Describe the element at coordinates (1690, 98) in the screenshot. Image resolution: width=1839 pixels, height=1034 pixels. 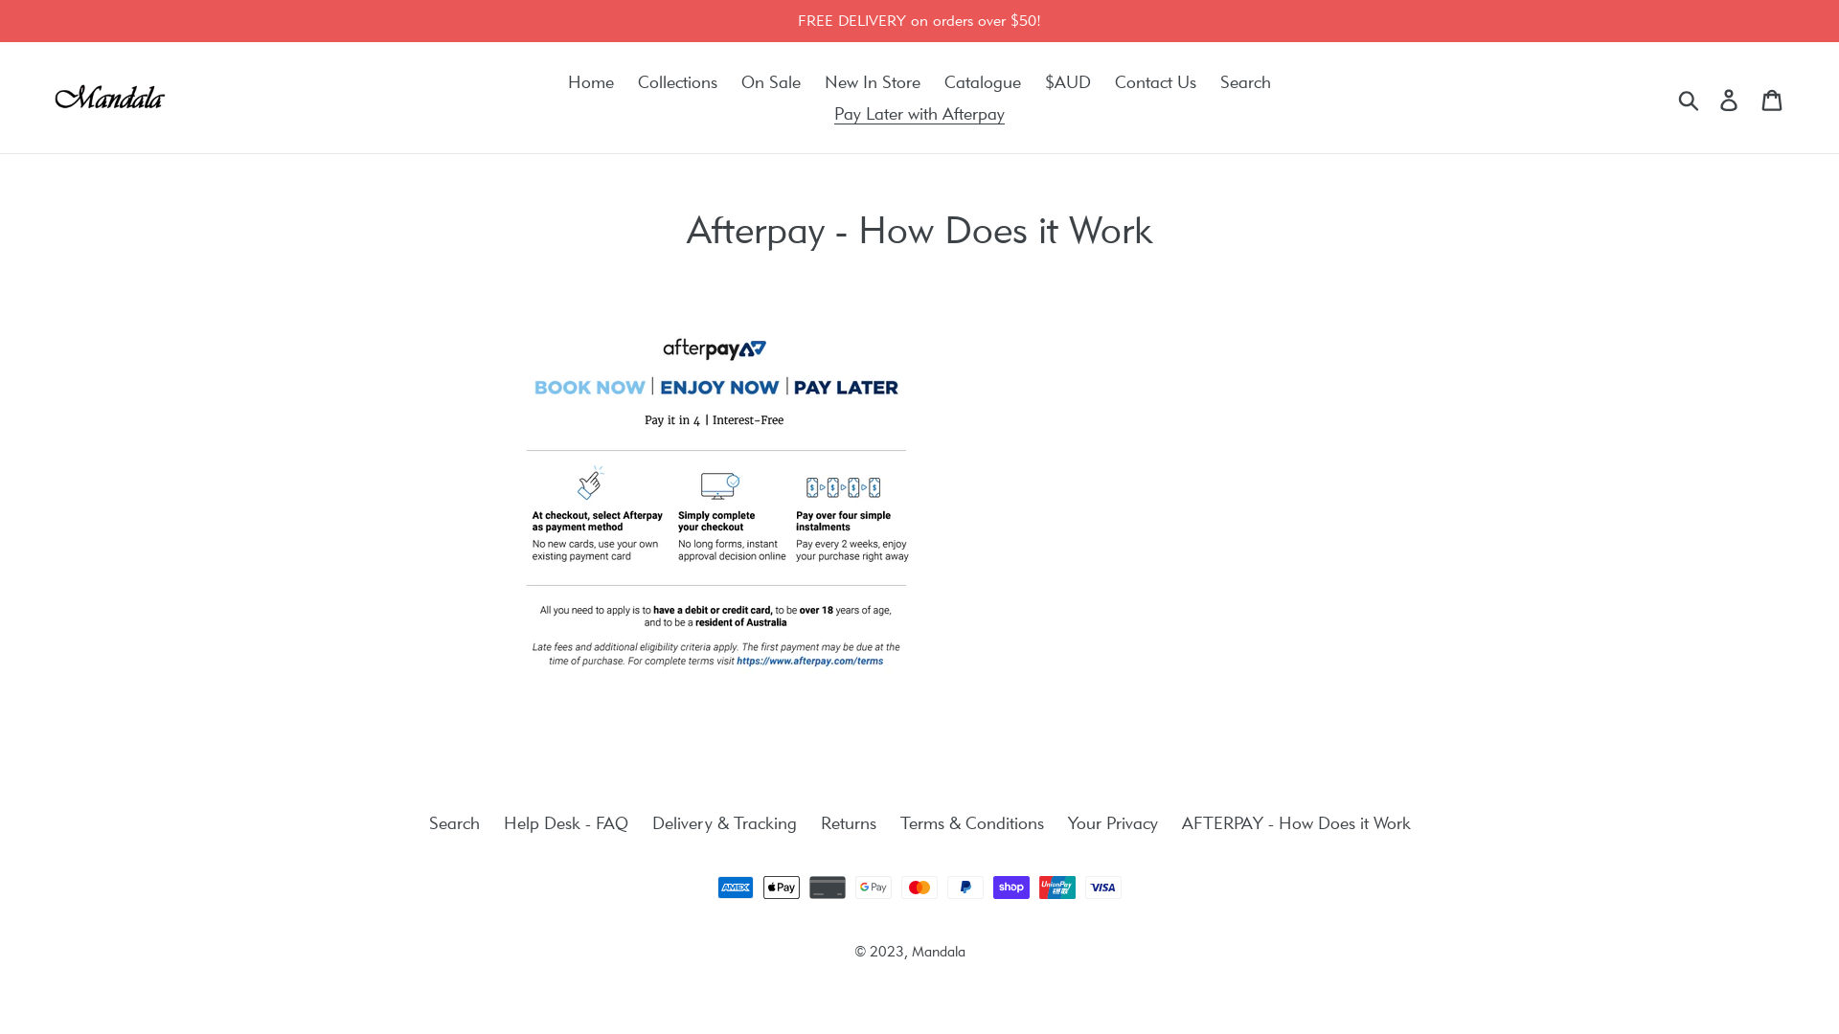
I see `Submit` at that location.